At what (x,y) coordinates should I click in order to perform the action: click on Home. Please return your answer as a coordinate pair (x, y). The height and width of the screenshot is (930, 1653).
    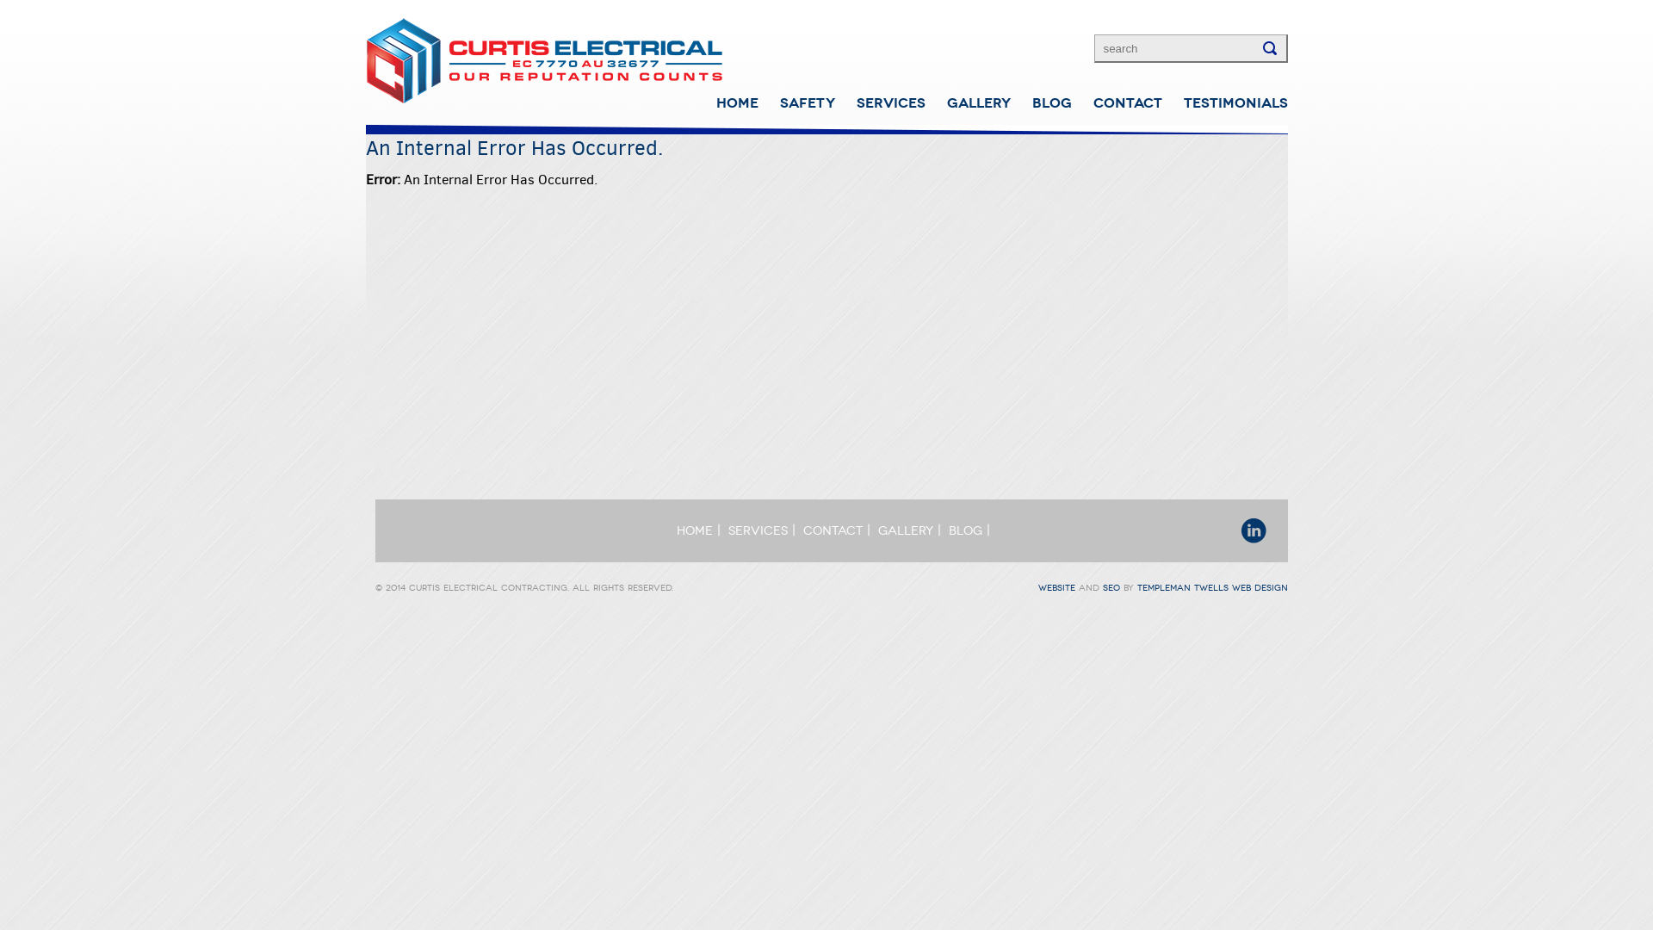
    Looking at the image, I should click on (695, 530).